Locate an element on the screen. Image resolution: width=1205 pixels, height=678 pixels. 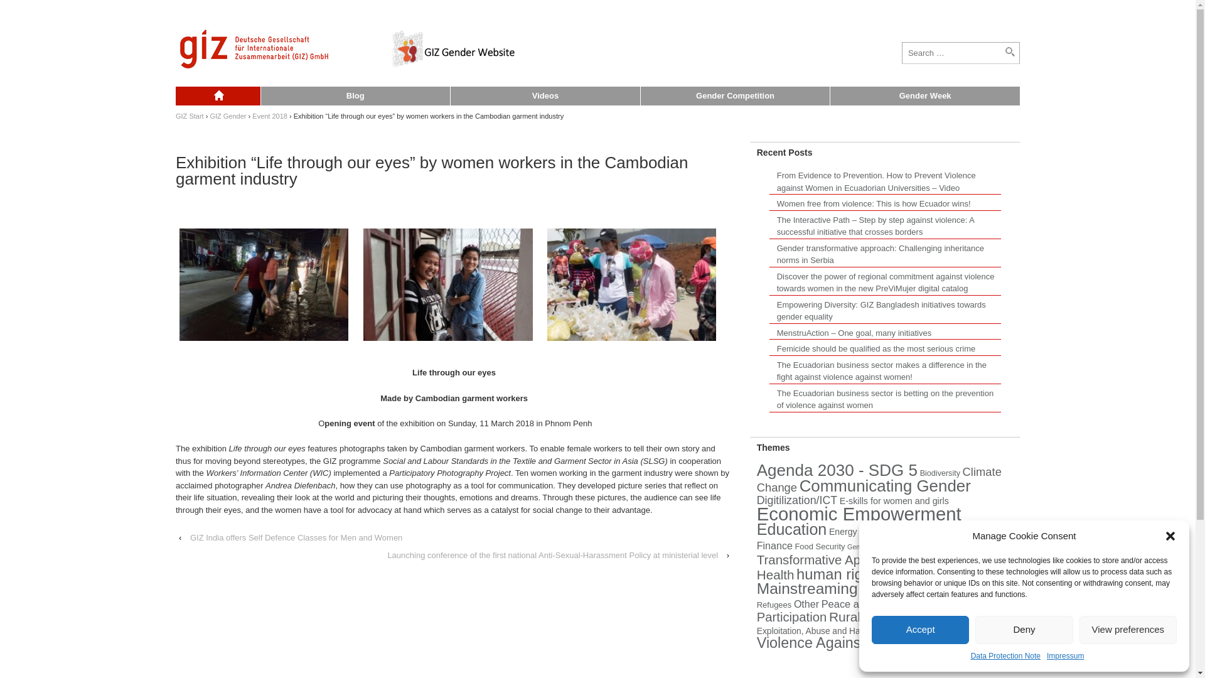
GIZ Start is located at coordinates (190, 116).